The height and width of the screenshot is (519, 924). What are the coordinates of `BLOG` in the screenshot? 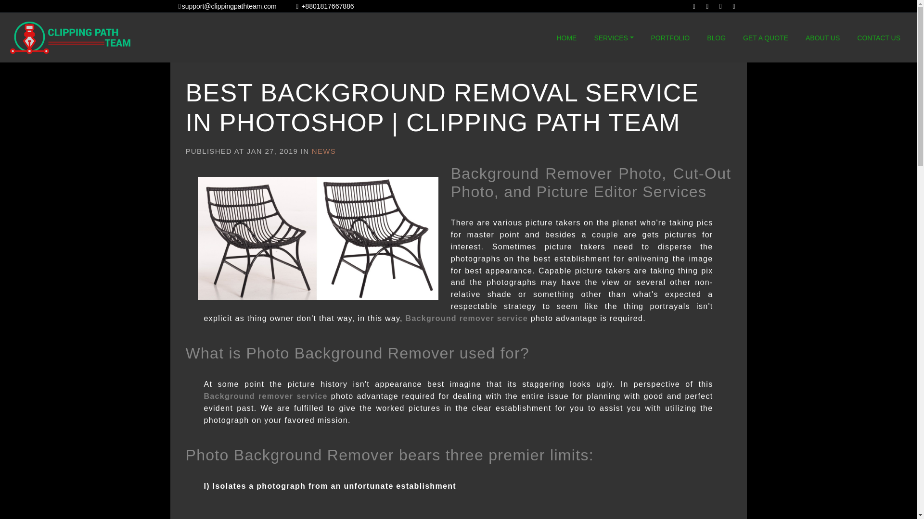 It's located at (716, 38).